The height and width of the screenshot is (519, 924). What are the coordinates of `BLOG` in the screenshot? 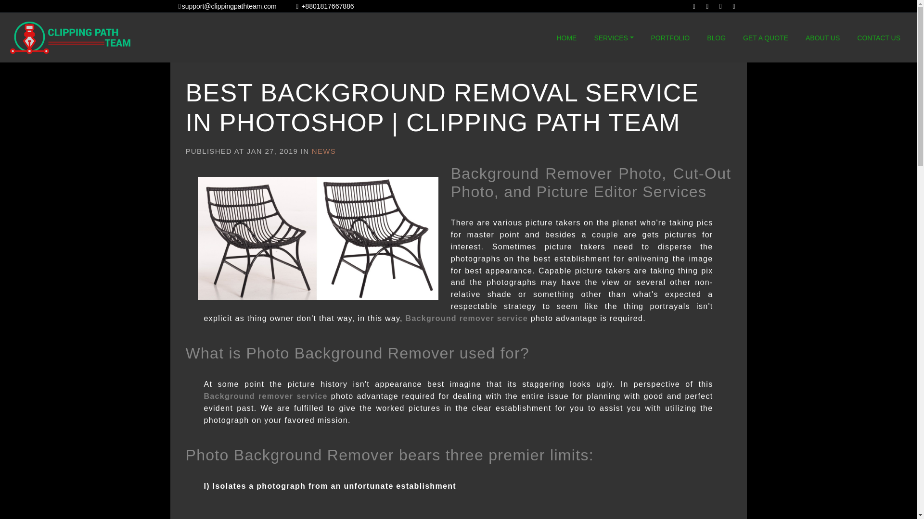 It's located at (716, 38).